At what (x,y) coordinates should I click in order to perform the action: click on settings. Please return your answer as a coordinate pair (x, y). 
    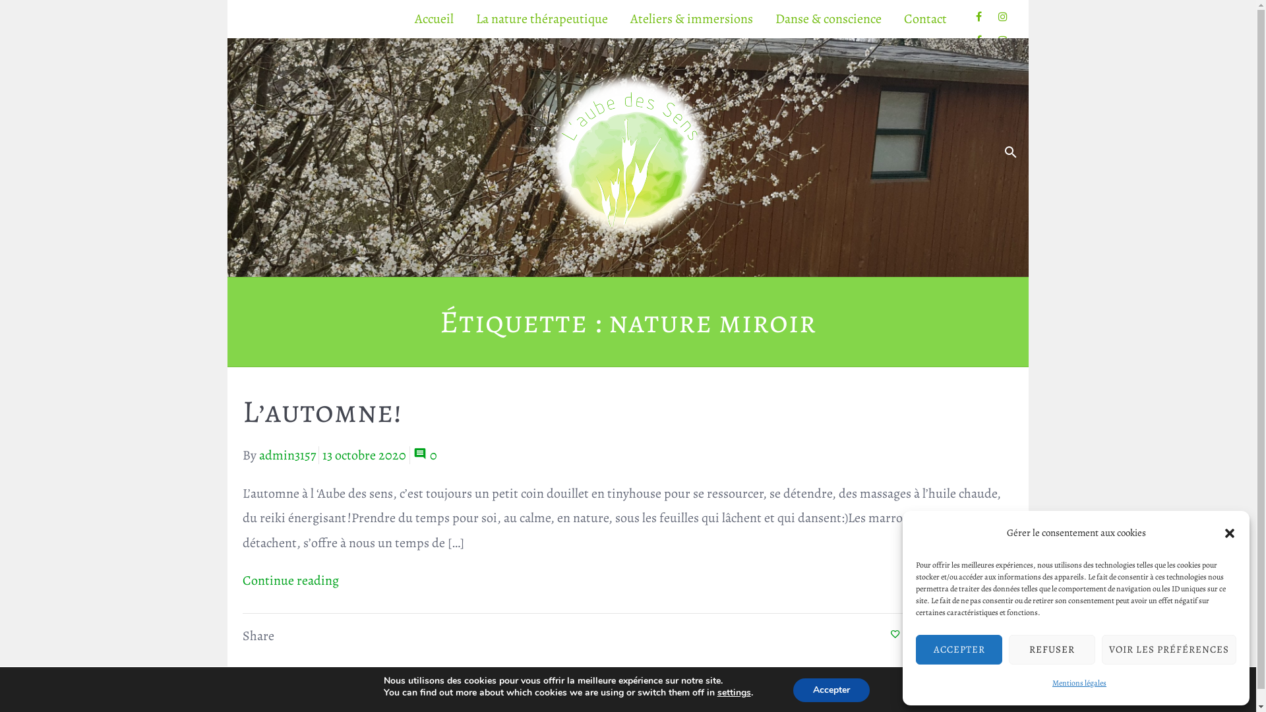
    Looking at the image, I should click on (735, 693).